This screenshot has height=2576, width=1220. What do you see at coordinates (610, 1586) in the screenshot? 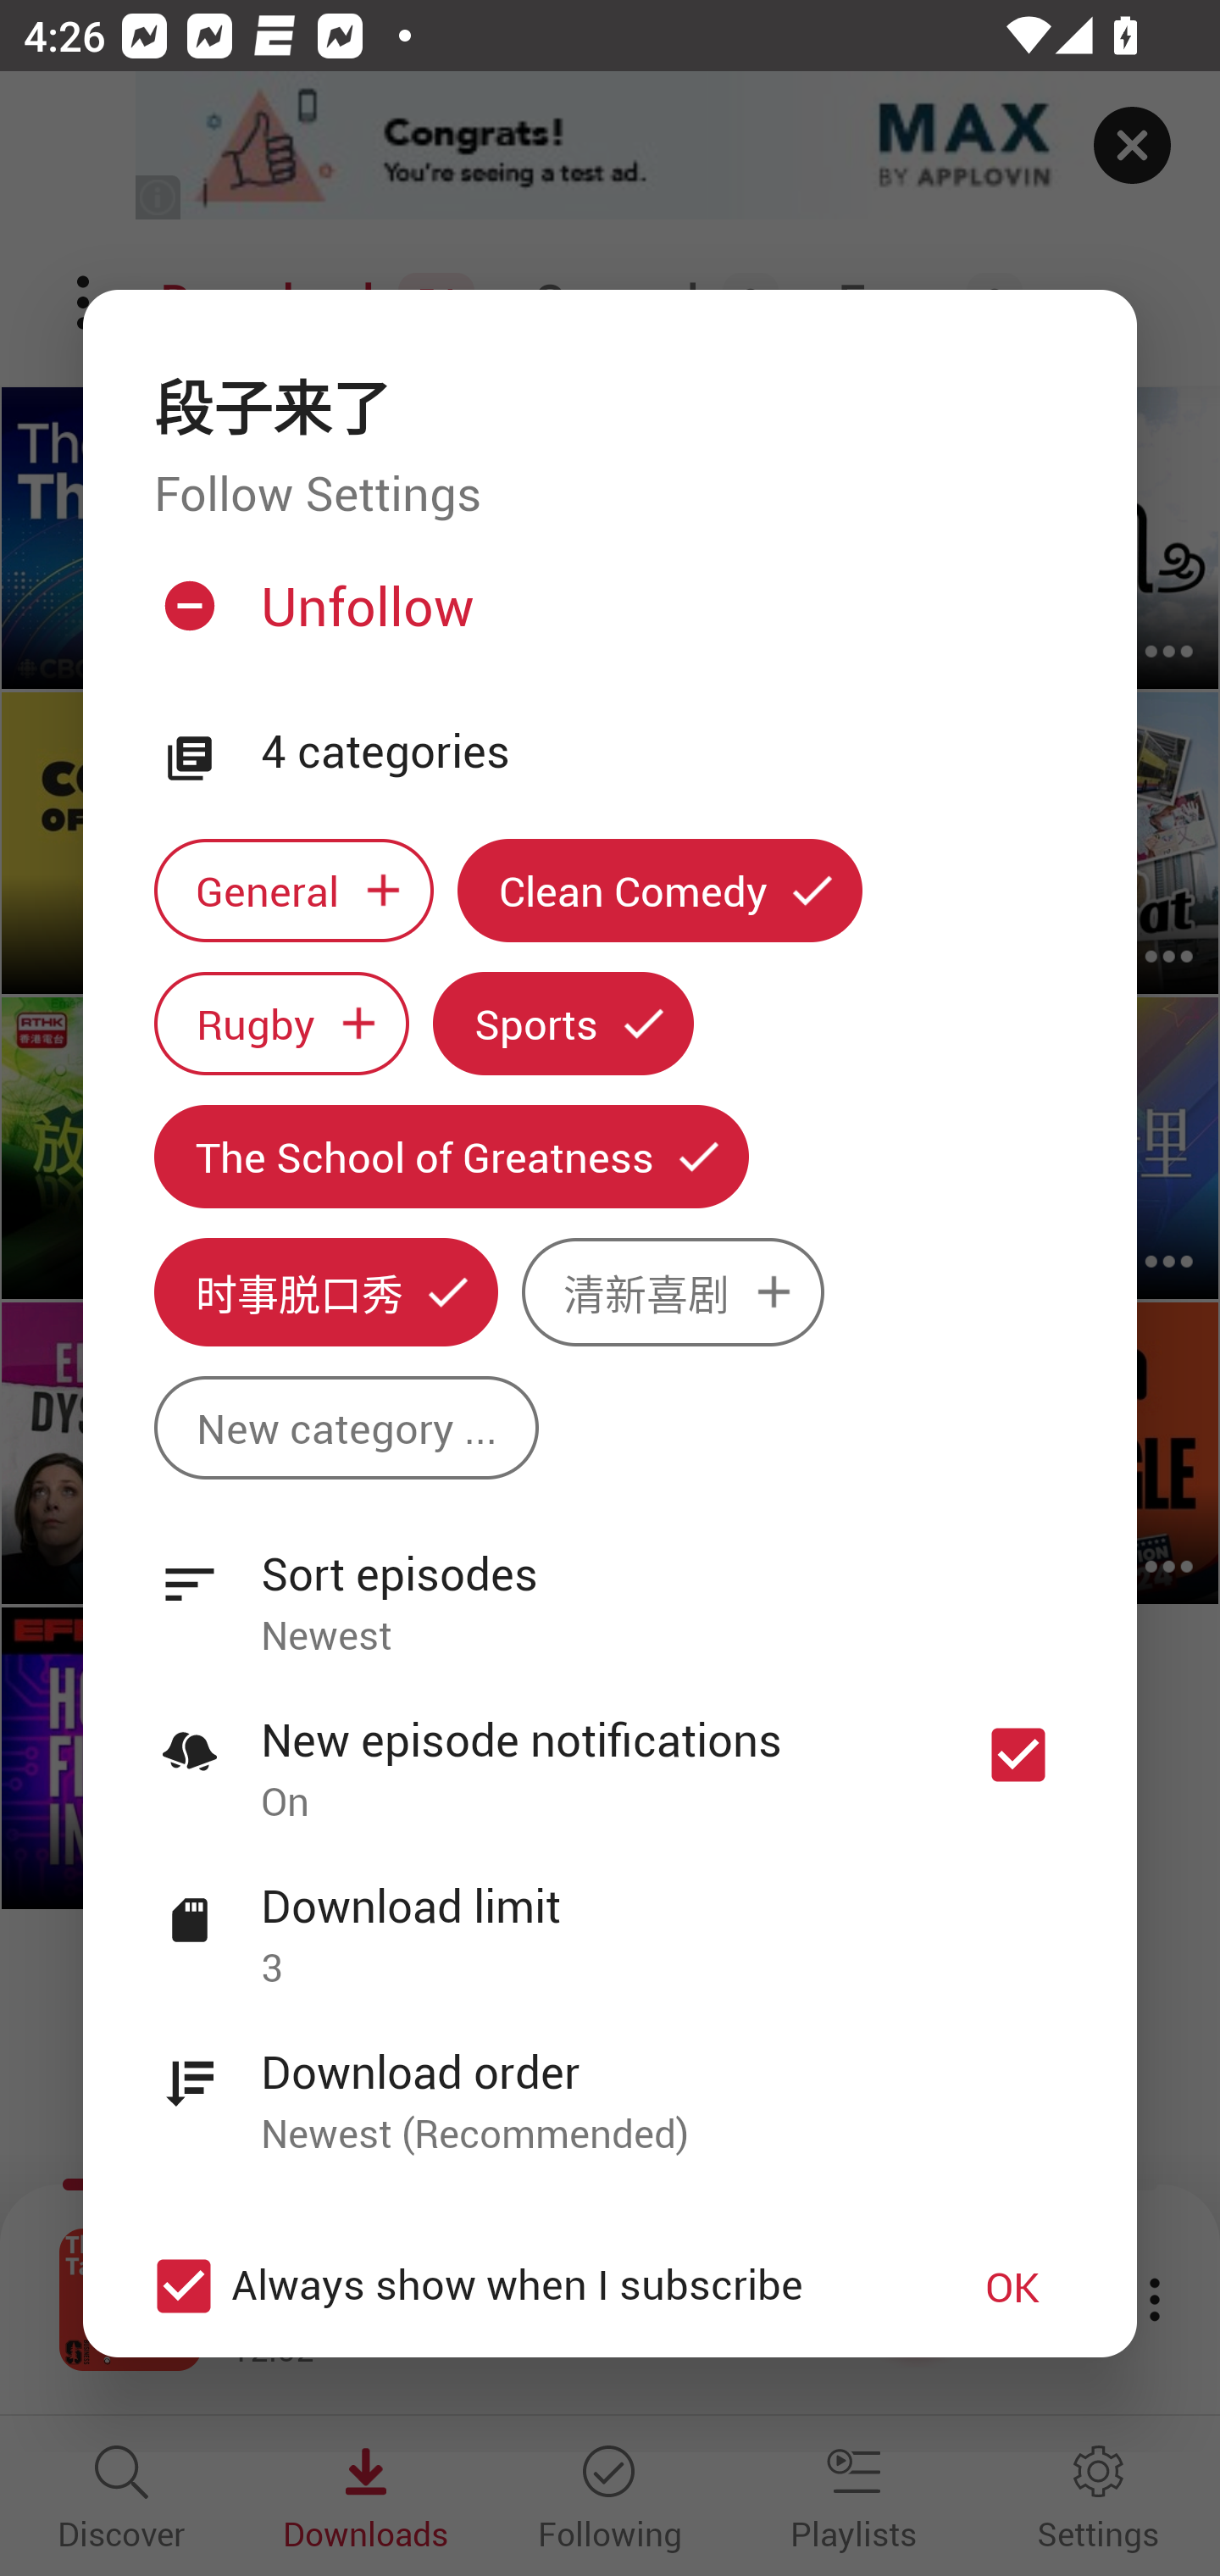
I see `Sort episodes Newest` at bounding box center [610, 1586].